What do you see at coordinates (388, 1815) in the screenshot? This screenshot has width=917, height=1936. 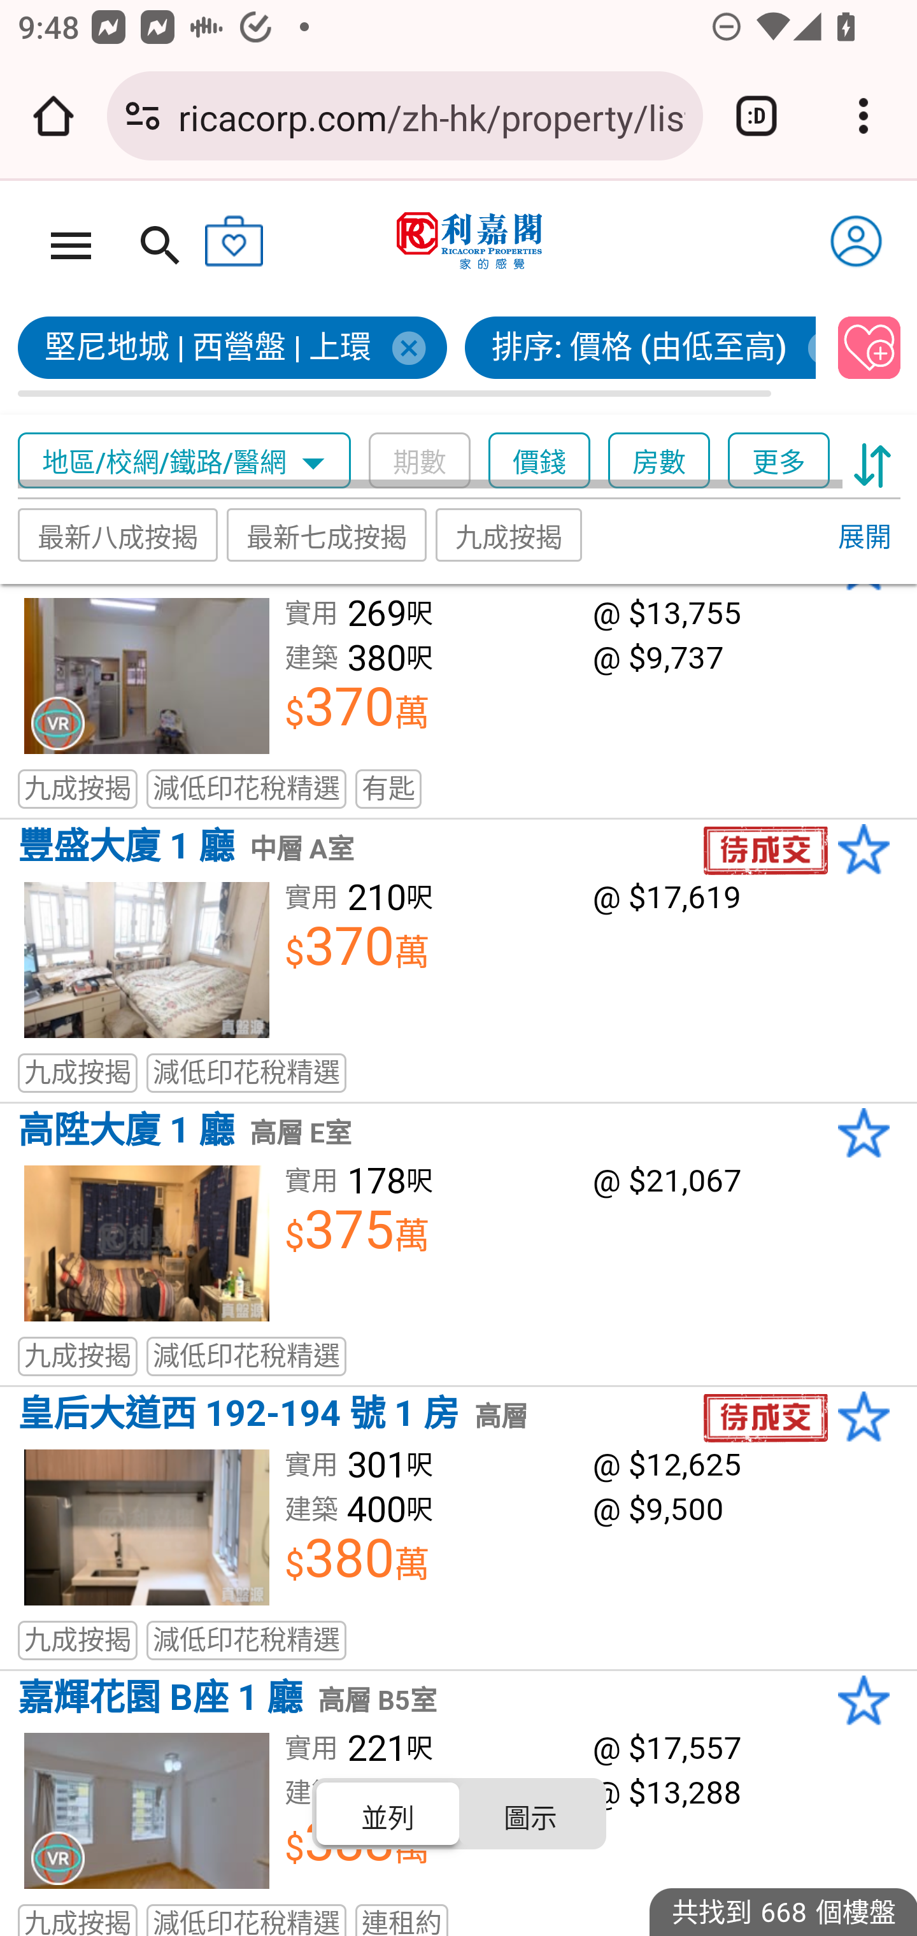 I see `並列` at bounding box center [388, 1815].